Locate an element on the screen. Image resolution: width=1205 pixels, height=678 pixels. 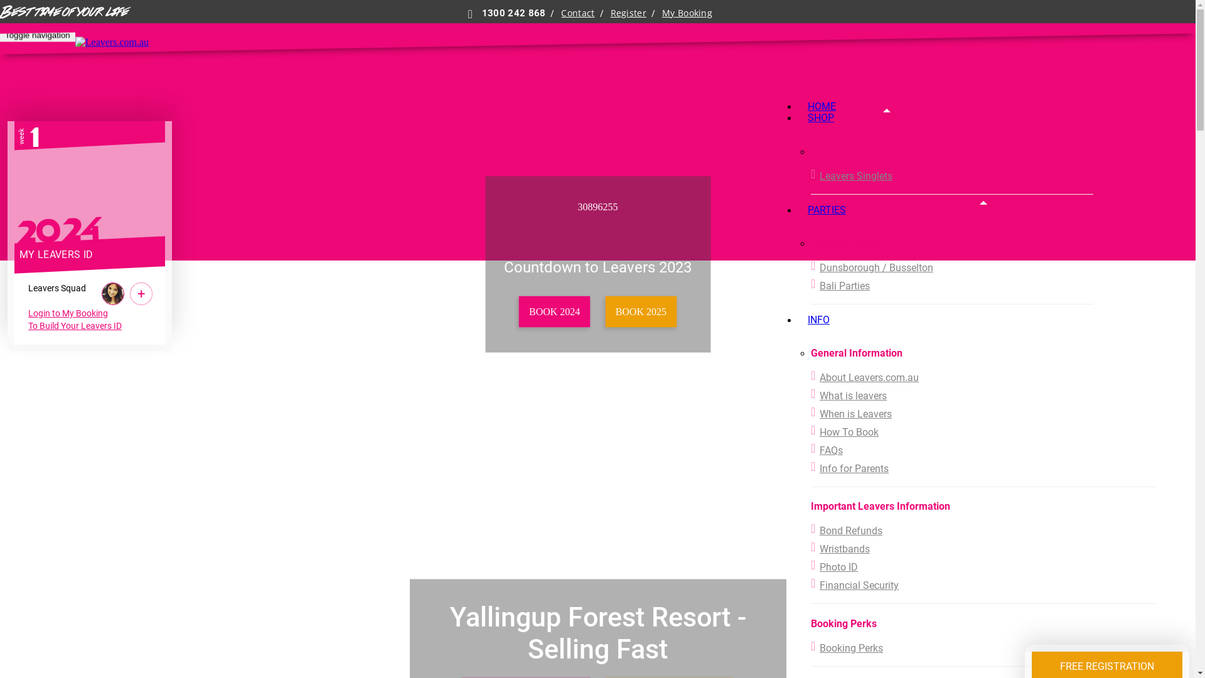
Wristbands is located at coordinates (983, 549).